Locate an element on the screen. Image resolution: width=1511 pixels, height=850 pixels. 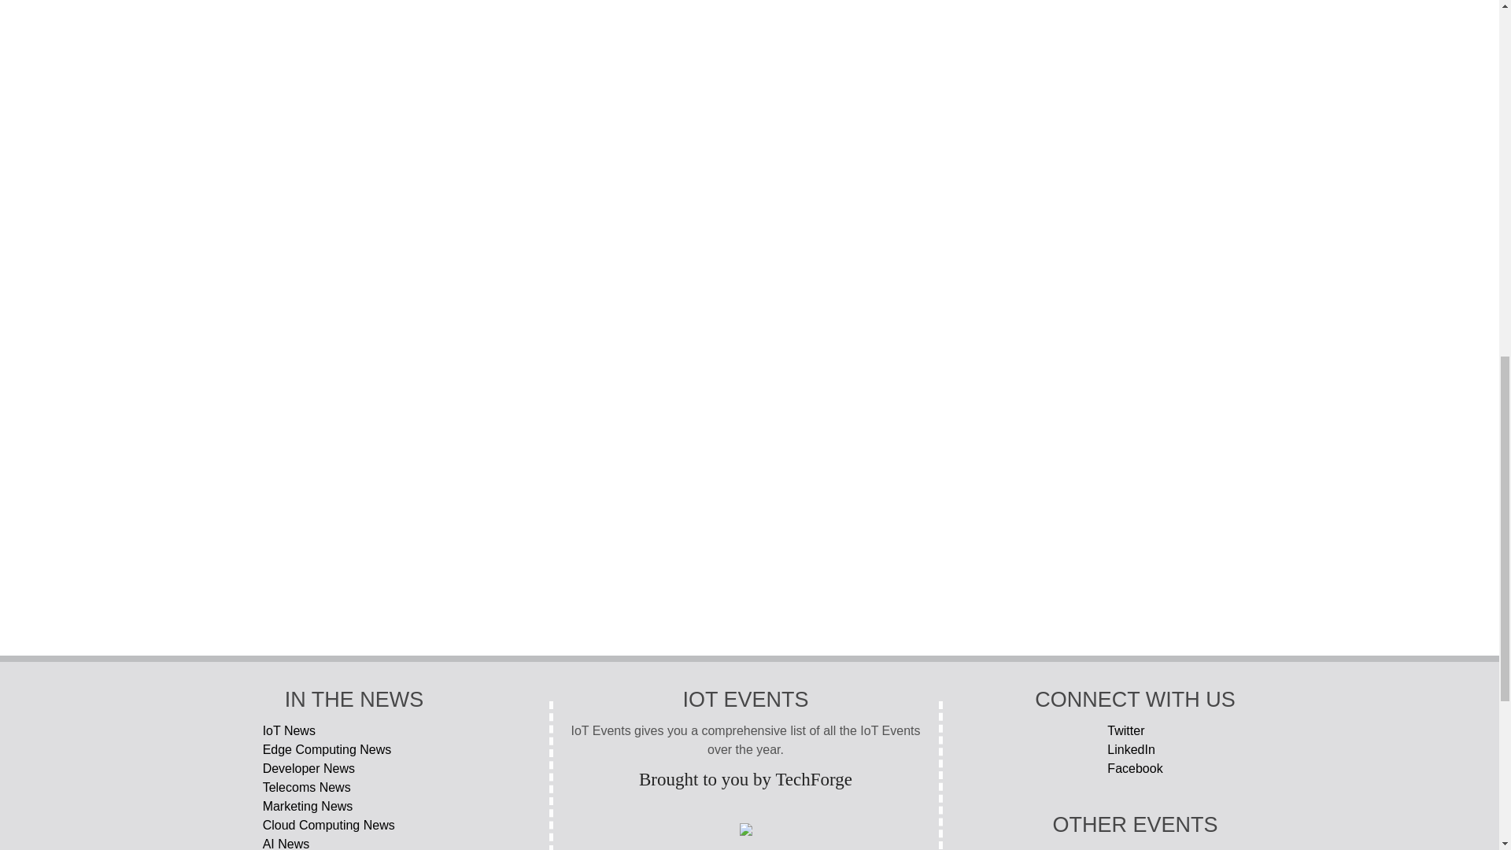
Marketing News is located at coordinates (354, 806).